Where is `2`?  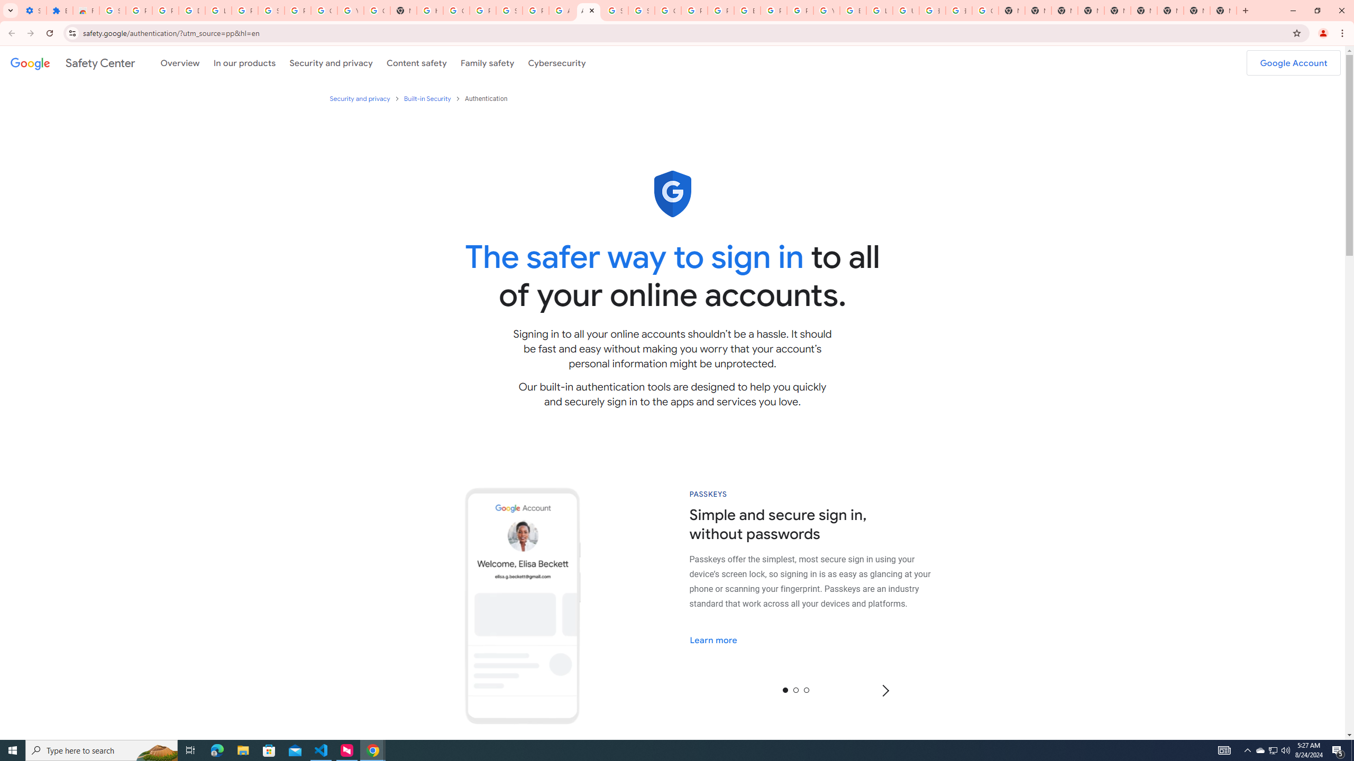
2 is located at coordinates (805, 690).